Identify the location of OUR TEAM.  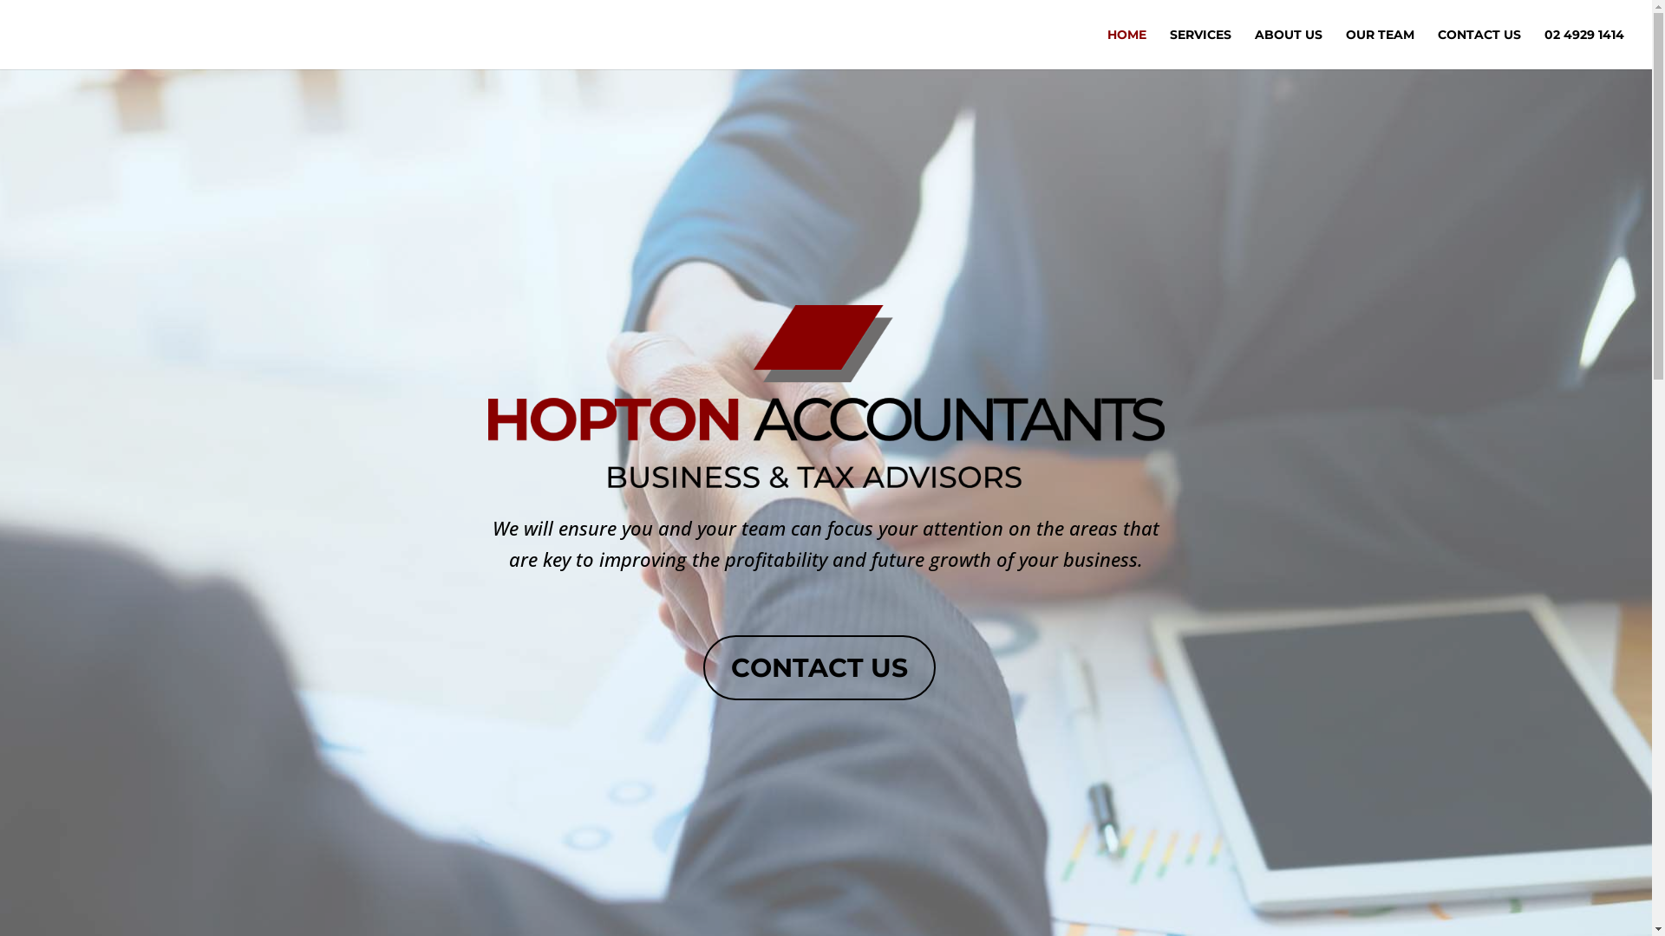
(728, 707).